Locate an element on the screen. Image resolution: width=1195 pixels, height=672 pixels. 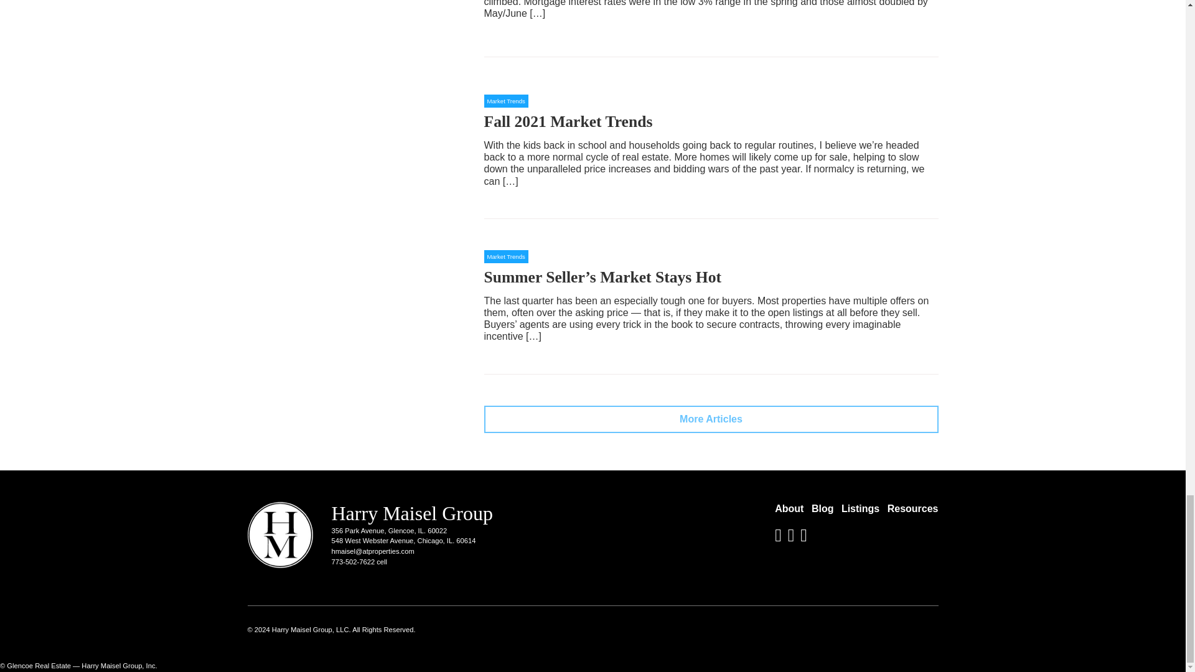
Blog is located at coordinates (823, 508).